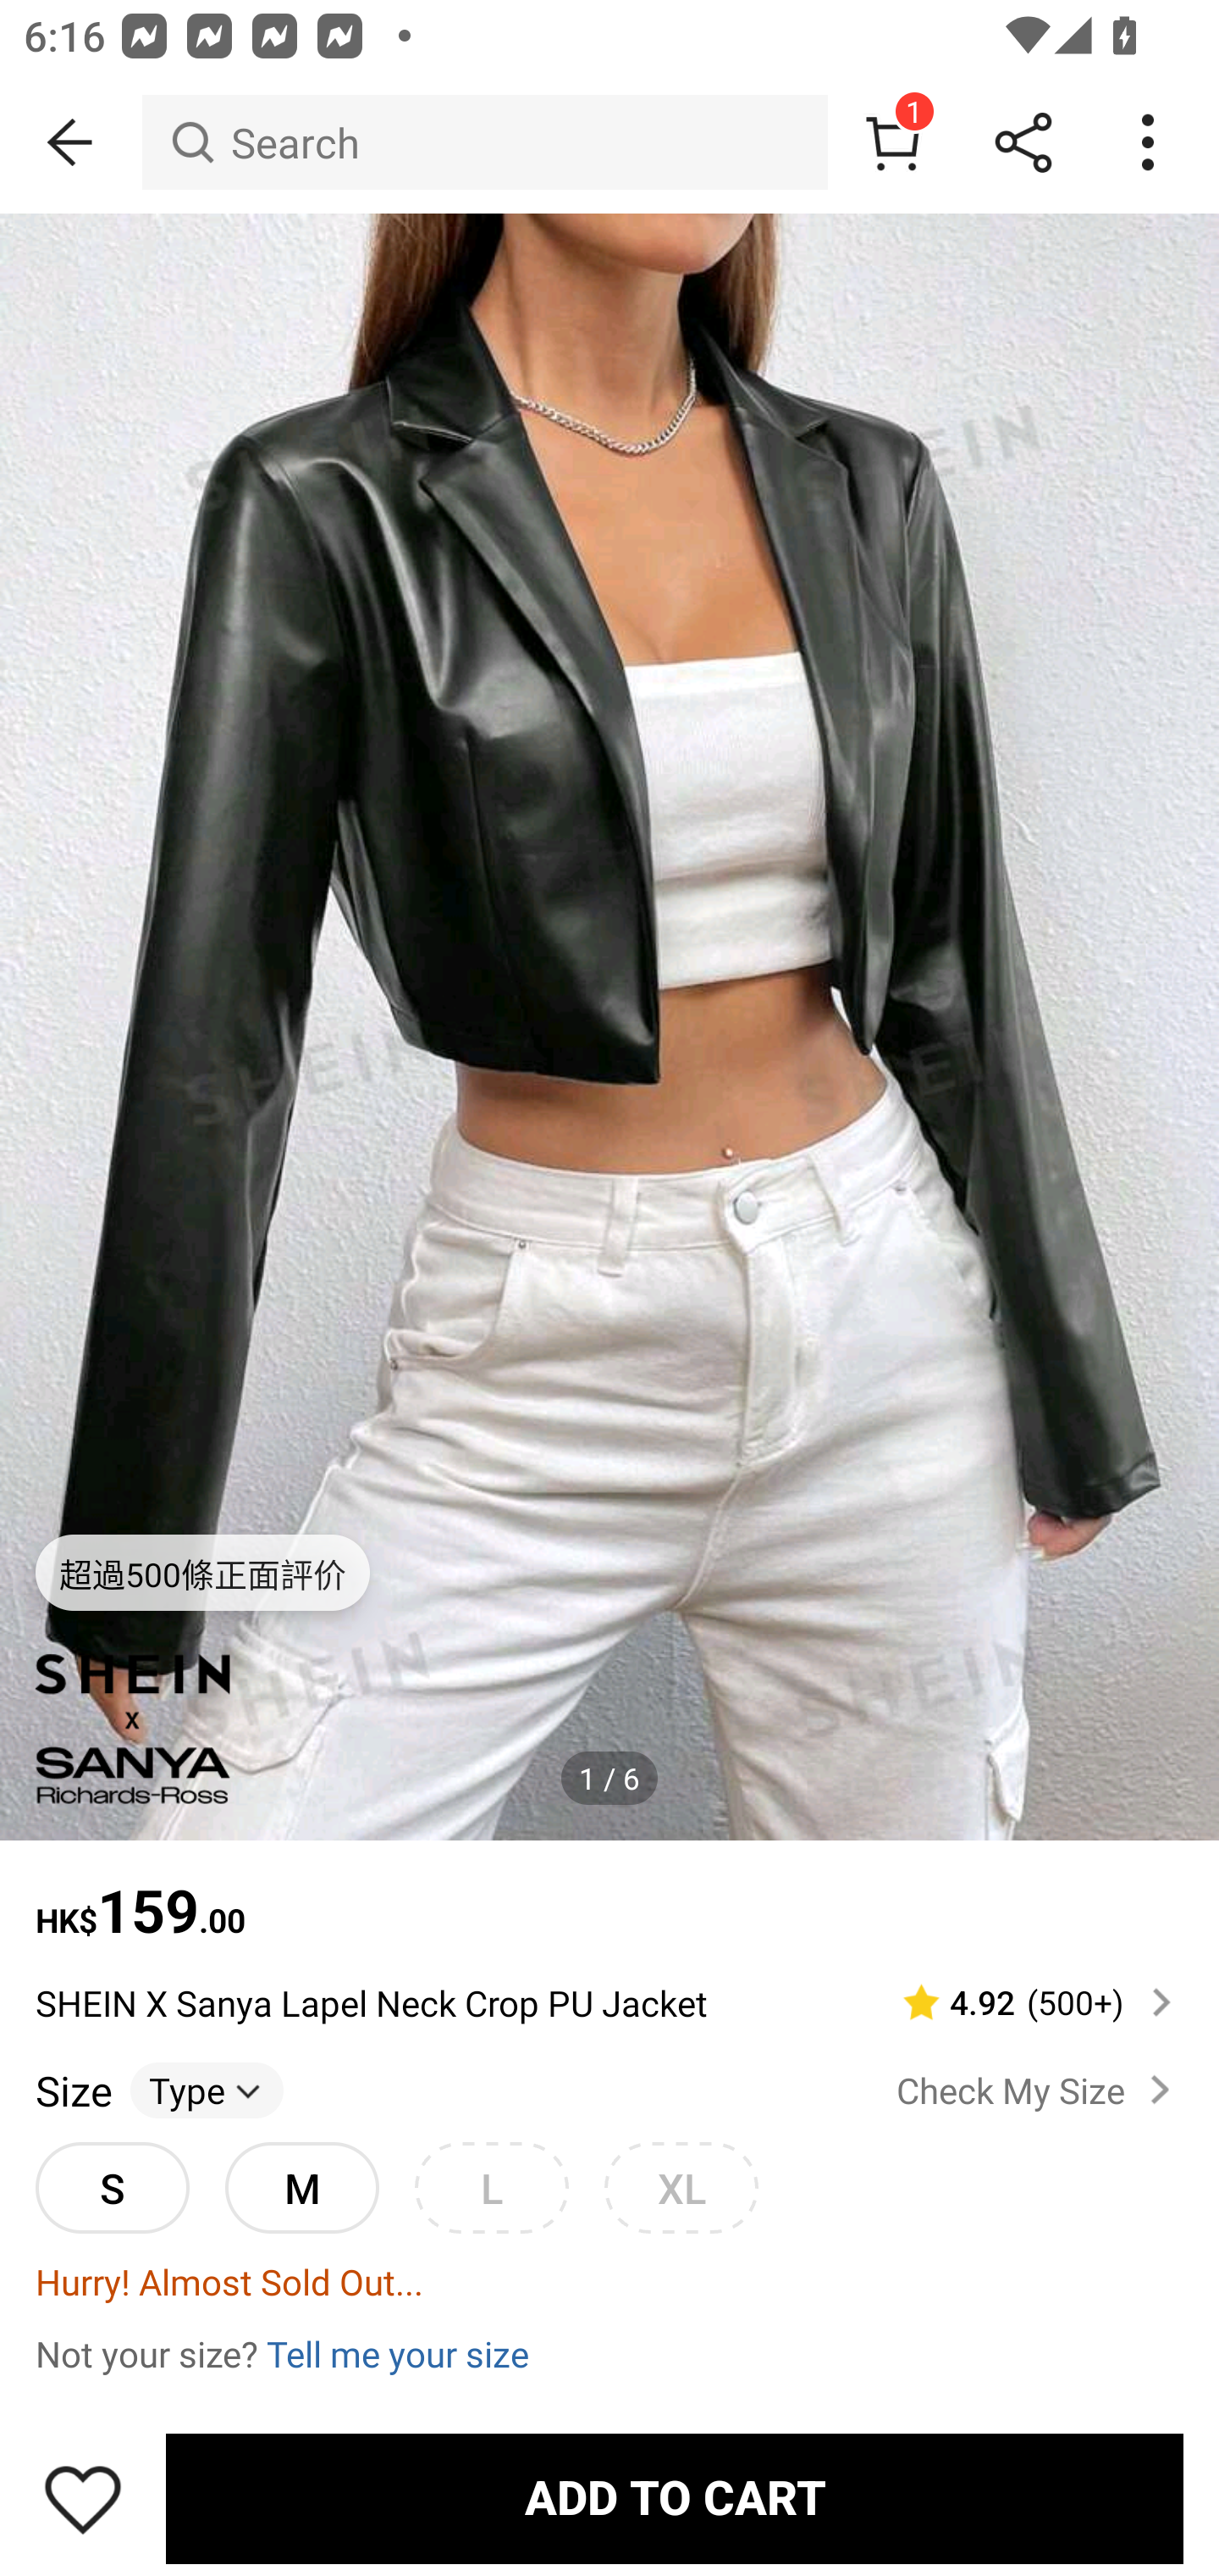 This screenshot has height=2576, width=1219. I want to click on S Sunselected option, so click(112, 2188).